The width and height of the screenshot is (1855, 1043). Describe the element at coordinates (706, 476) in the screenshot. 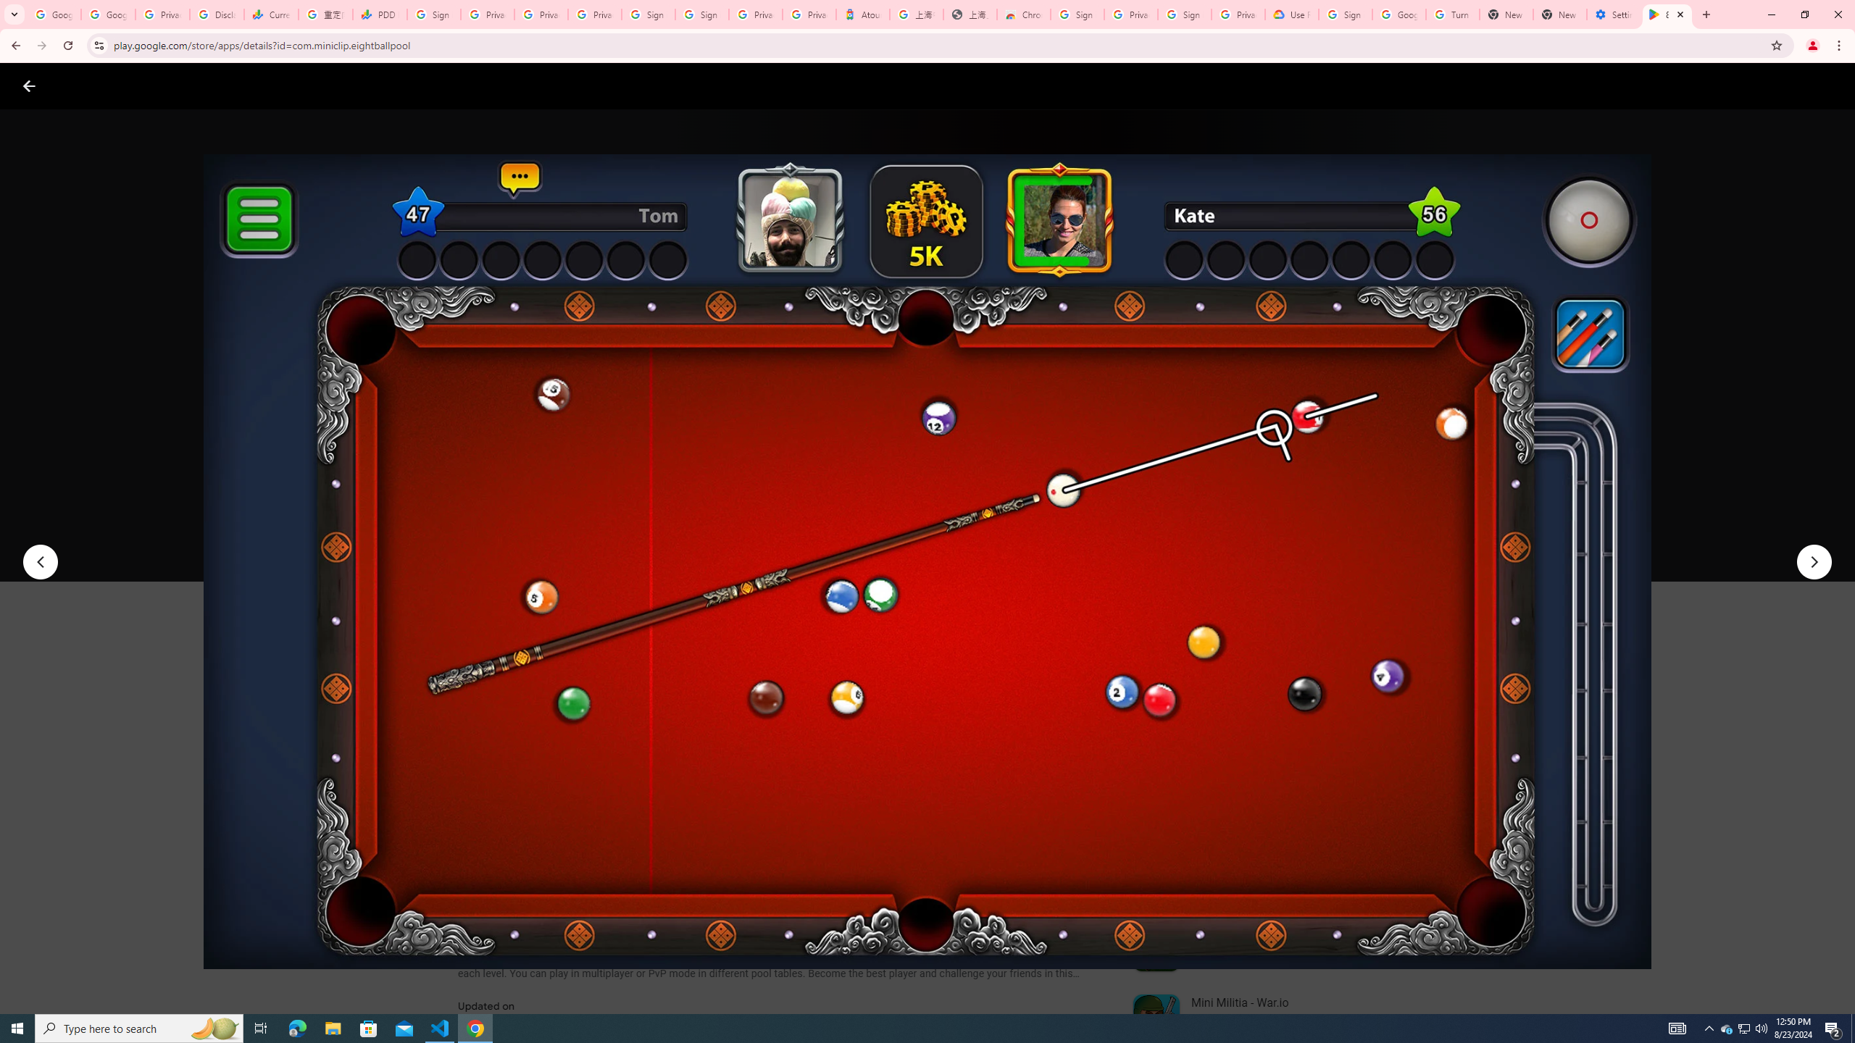

I see `Content rating` at that location.